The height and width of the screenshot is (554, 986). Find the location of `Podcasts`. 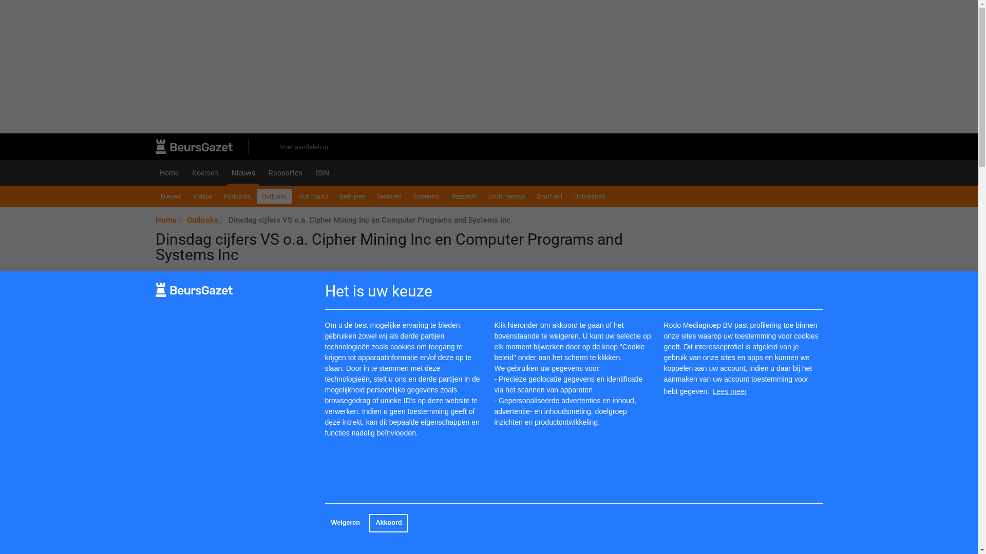

Podcasts is located at coordinates (237, 196).